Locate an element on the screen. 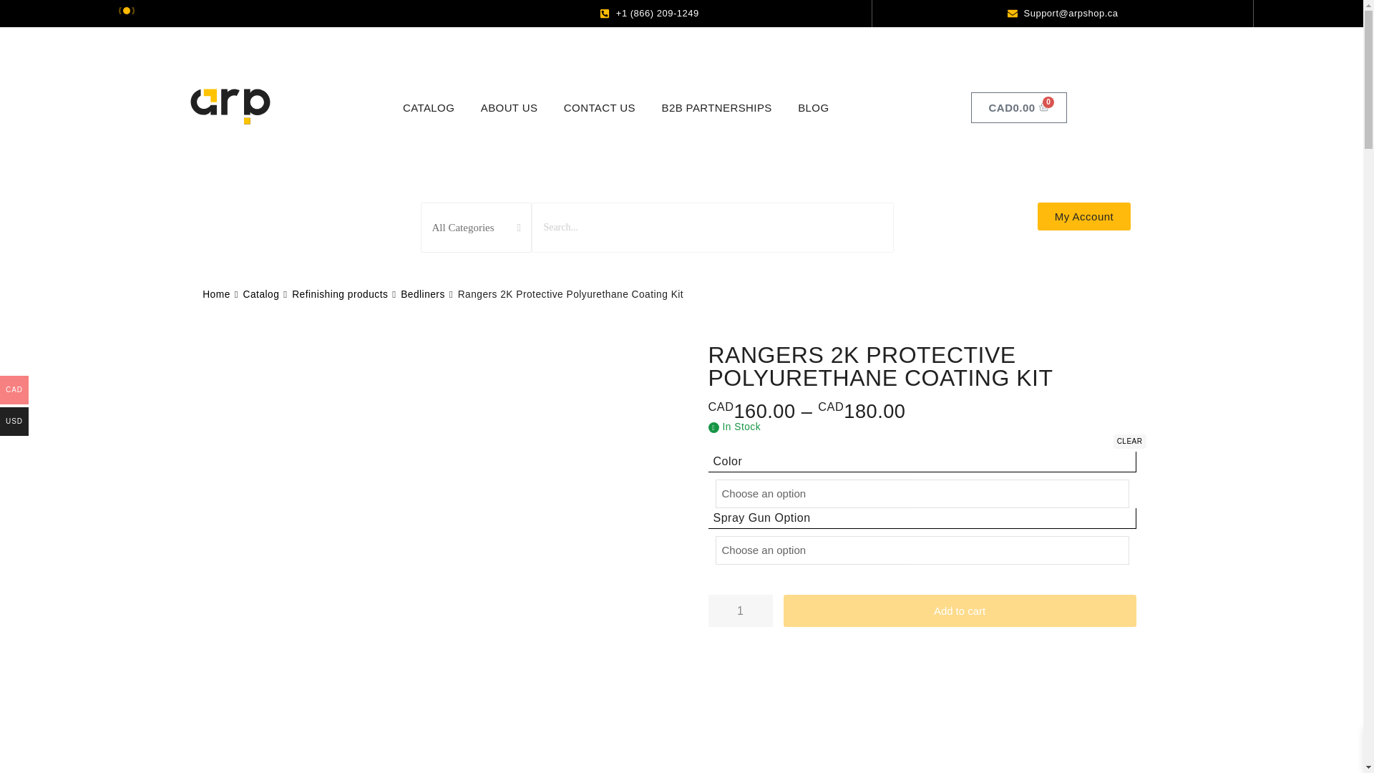  B2B PARTNERSHIPS is located at coordinates (1019, 107).